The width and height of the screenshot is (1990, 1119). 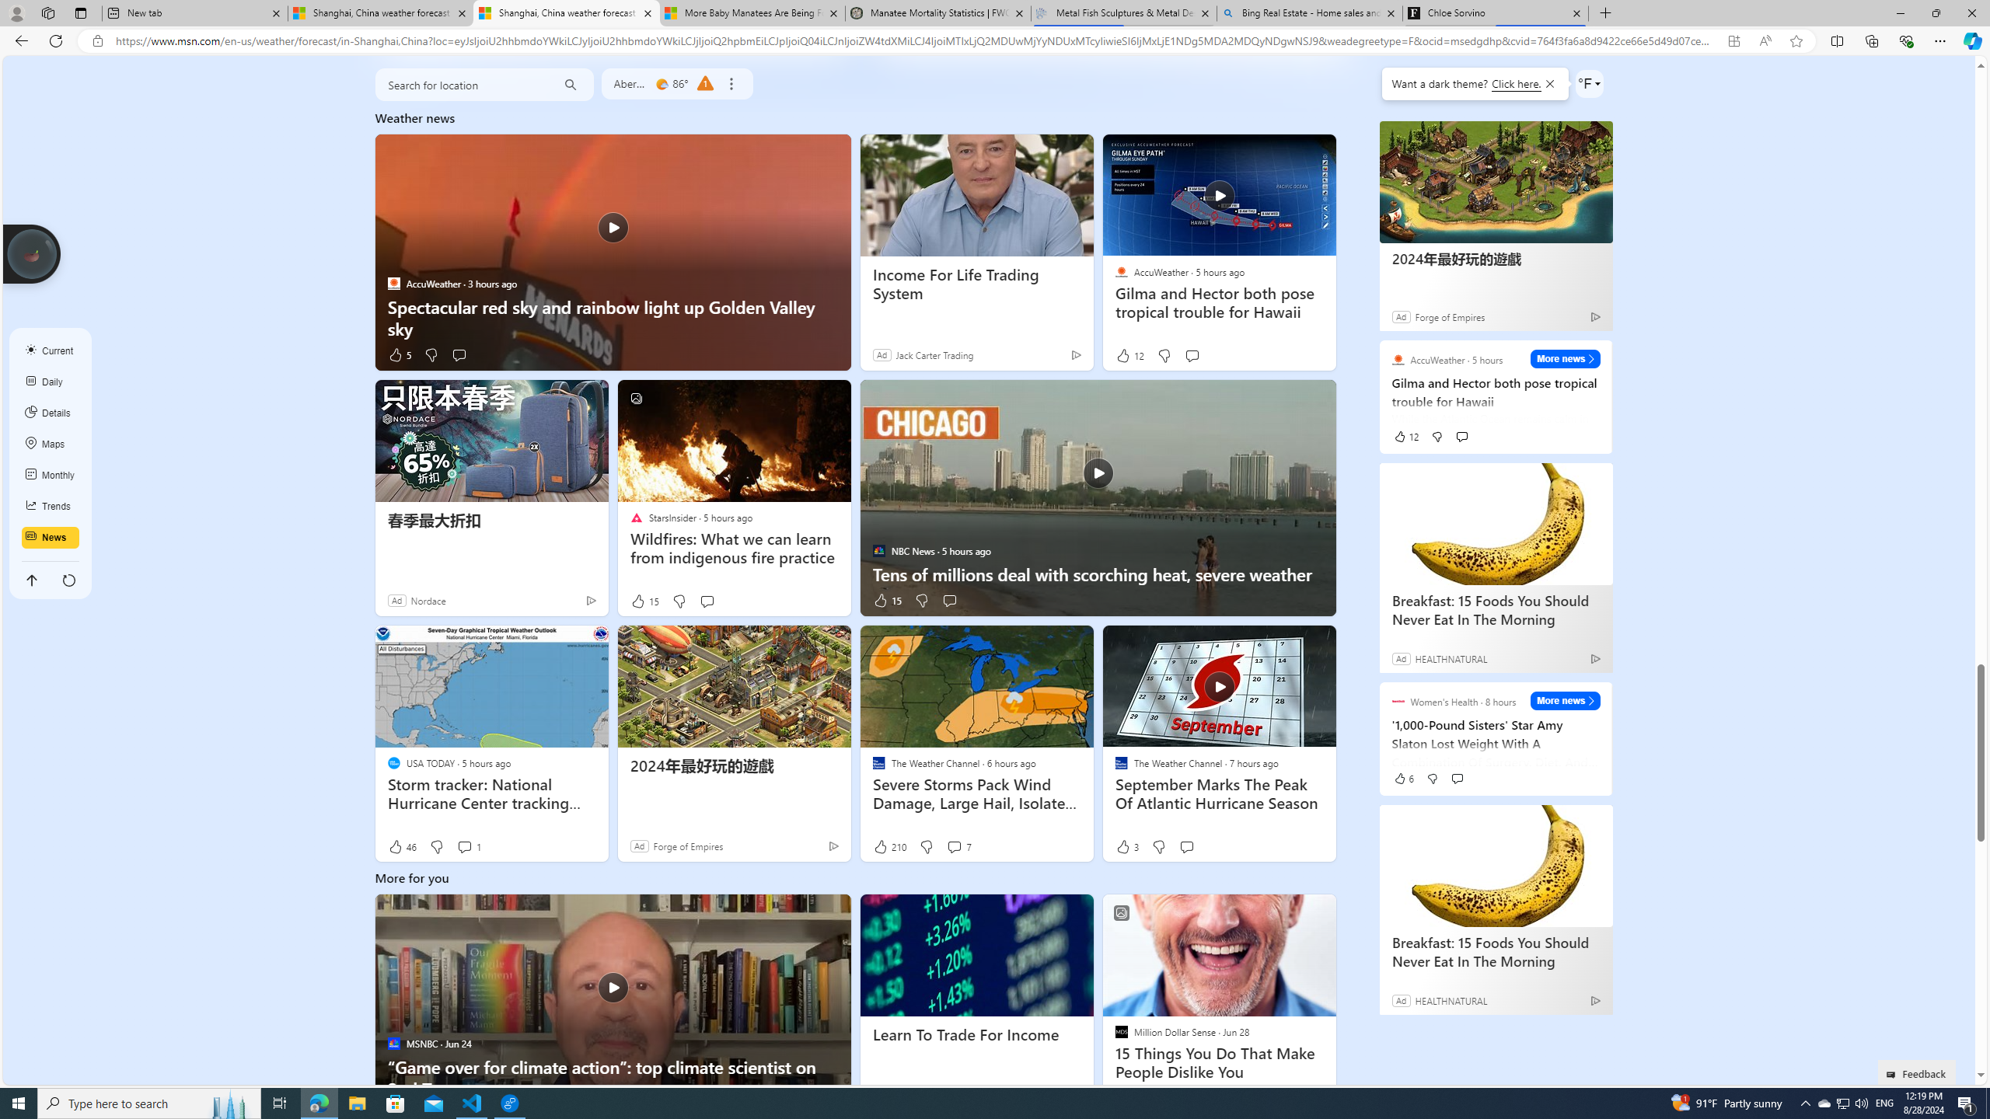 I want to click on Monthly, so click(x=51, y=476).